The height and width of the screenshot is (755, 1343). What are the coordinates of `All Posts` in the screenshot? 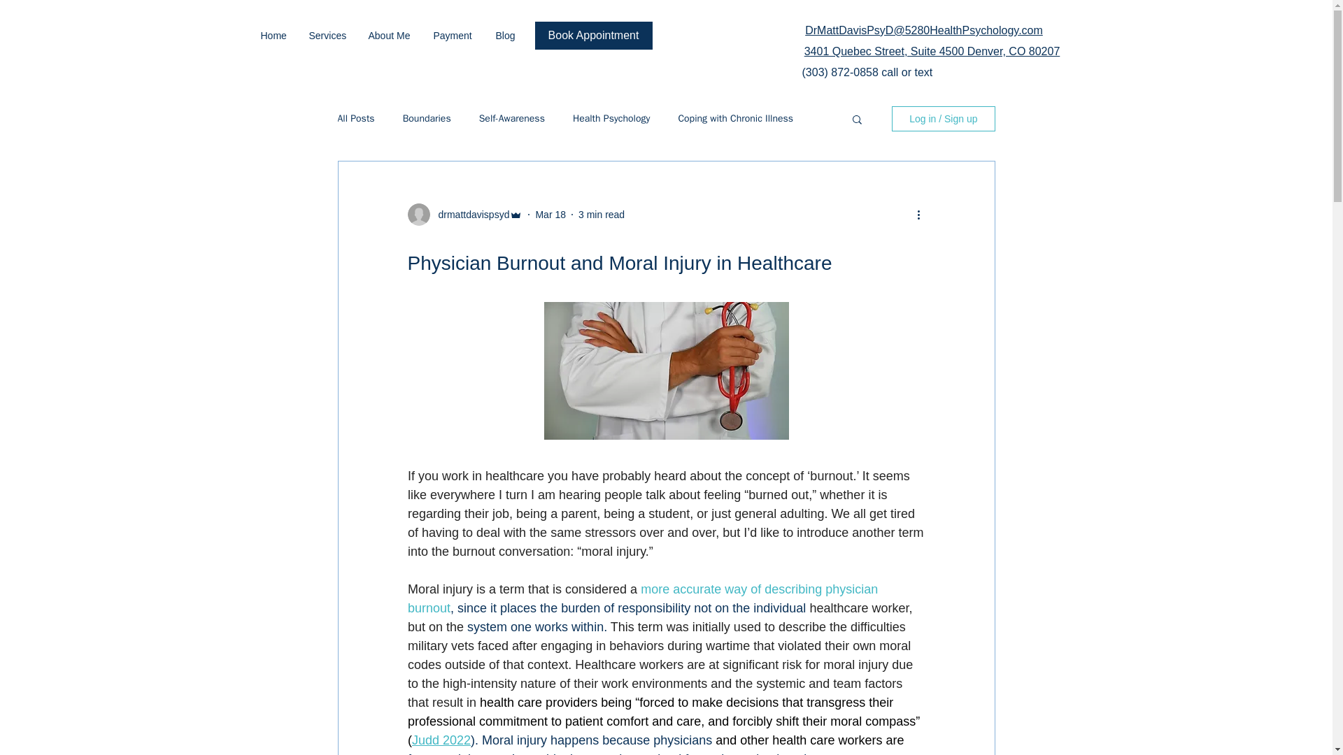 It's located at (355, 119).